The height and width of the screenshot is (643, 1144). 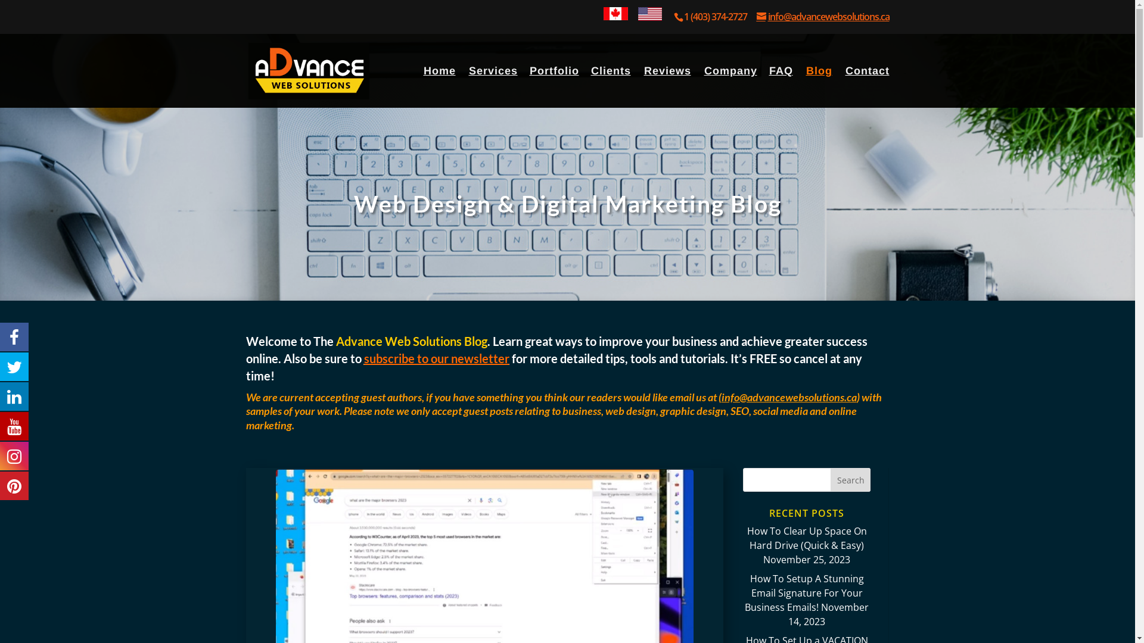 I want to click on Portfolio, so click(x=560, y=87).